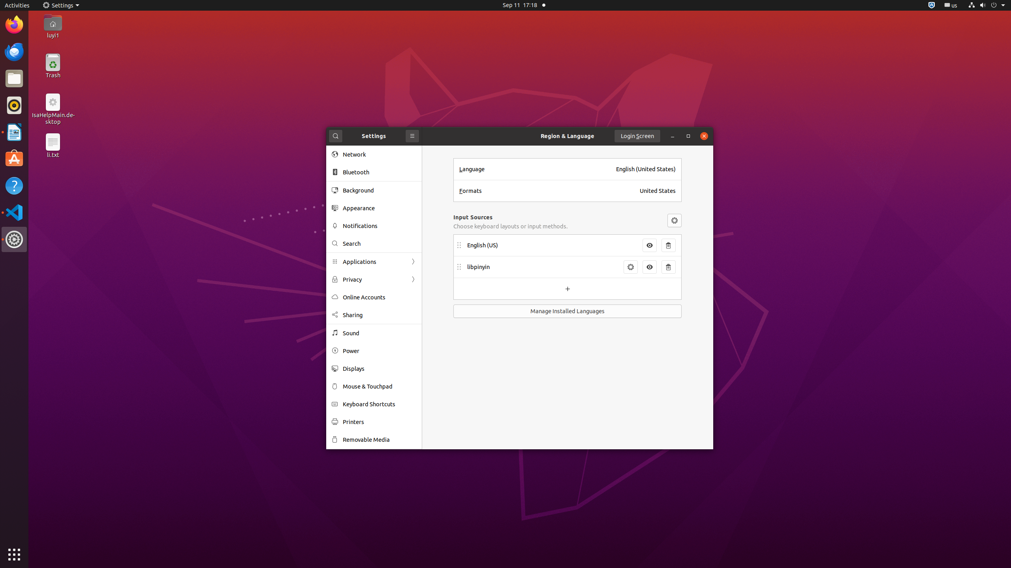  What do you see at coordinates (932, 6) in the screenshot?
I see `:1.72/StatusNotifierItem` at bounding box center [932, 6].